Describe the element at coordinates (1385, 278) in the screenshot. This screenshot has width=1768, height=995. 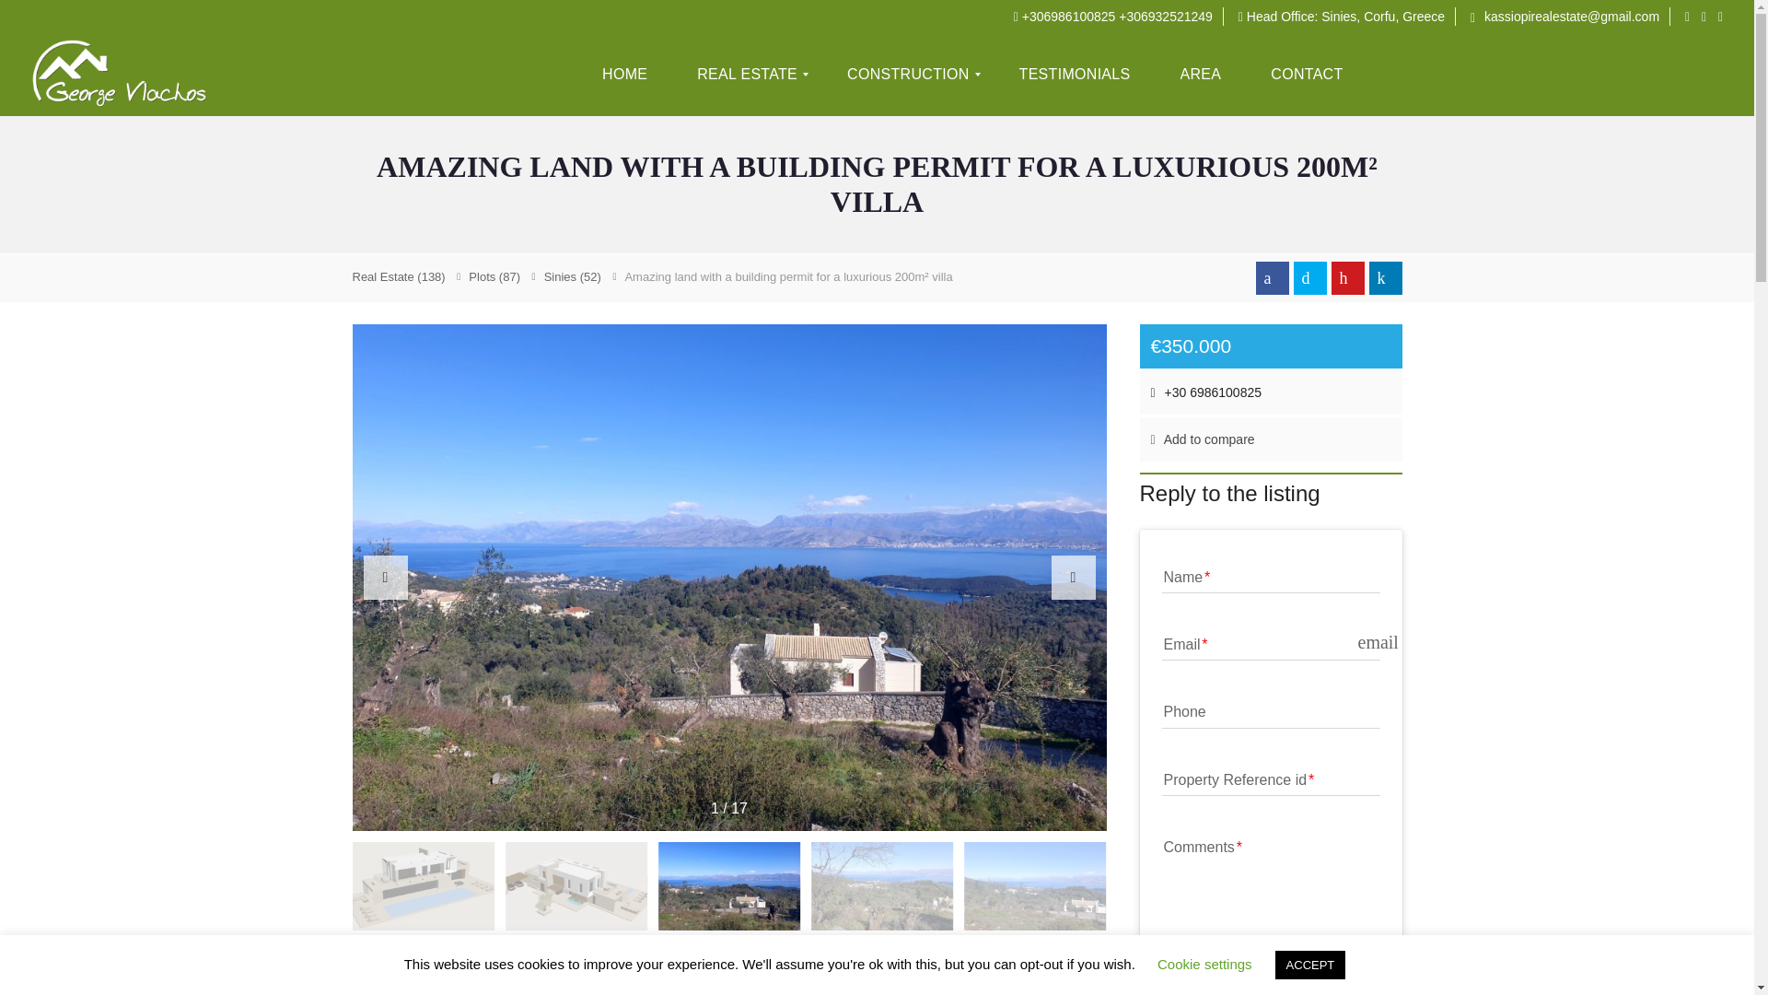
I see `Share on LinkedIn` at that location.